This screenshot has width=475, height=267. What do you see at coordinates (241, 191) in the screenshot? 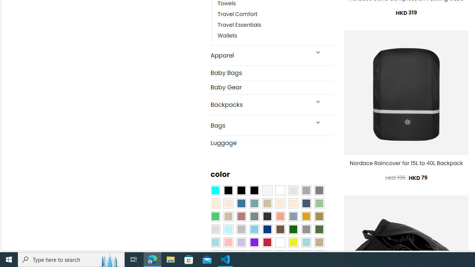
I see `Black` at bounding box center [241, 191].